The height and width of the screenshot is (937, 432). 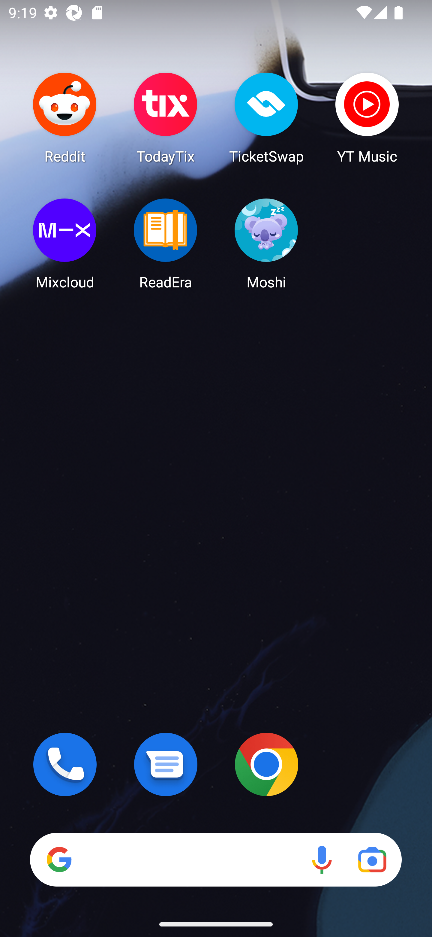 I want to click on Chrome, so click(x=266, y=764).